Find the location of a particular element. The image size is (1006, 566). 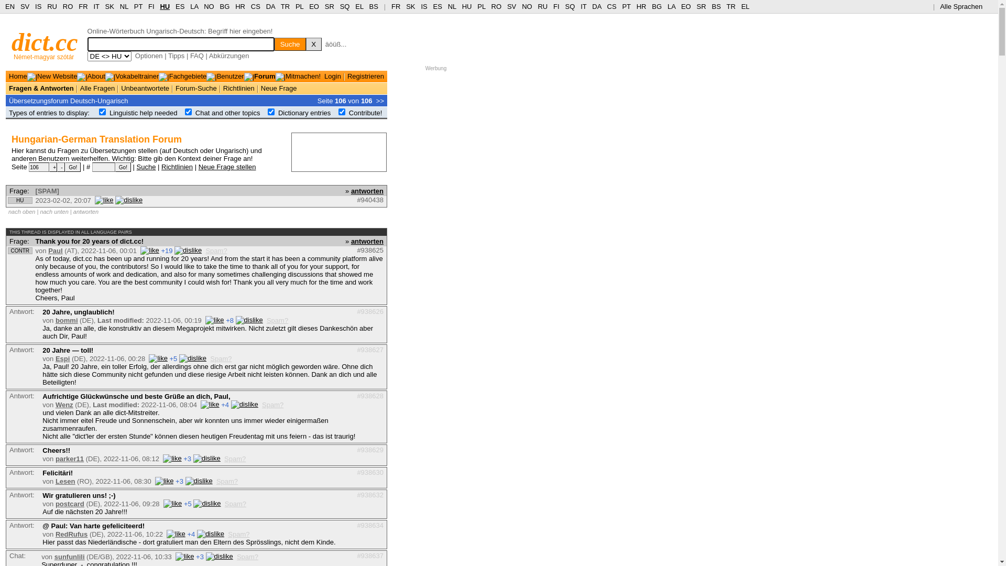

#938625 is located at coordinates (370, 251).